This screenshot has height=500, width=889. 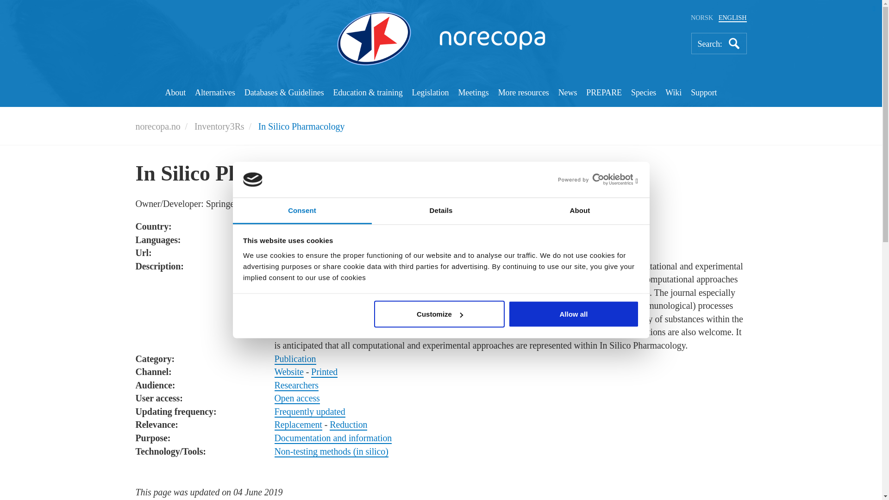 I want to click on NORSK, so click(x=701, y=18).